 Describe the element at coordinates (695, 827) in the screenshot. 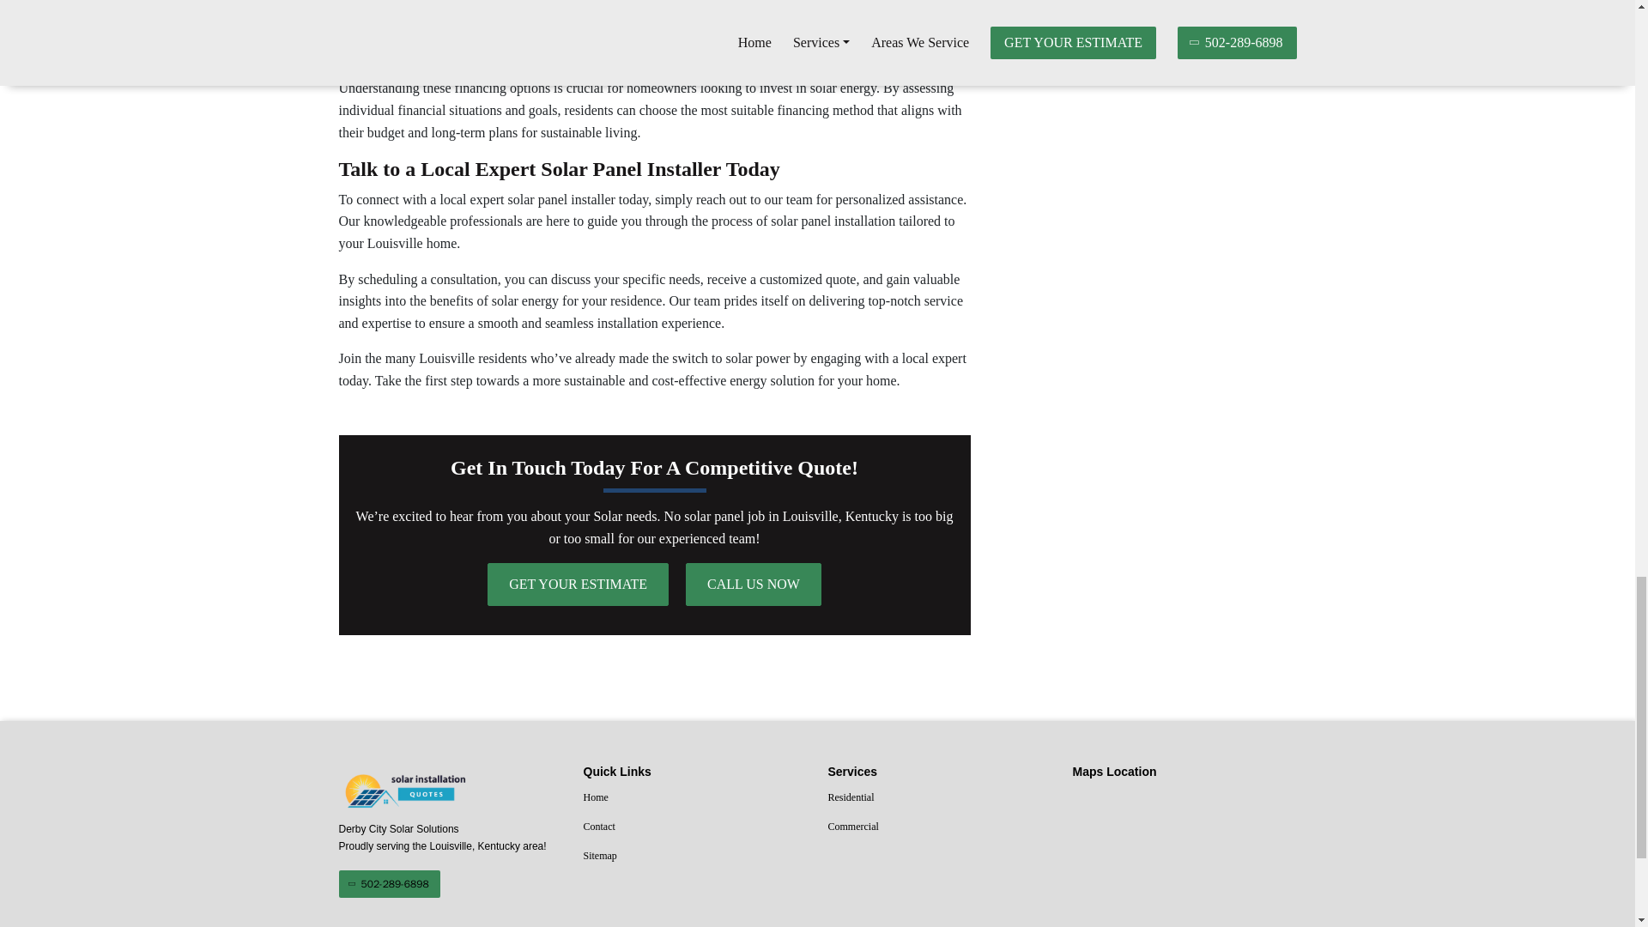

I see `Contact` at that location.